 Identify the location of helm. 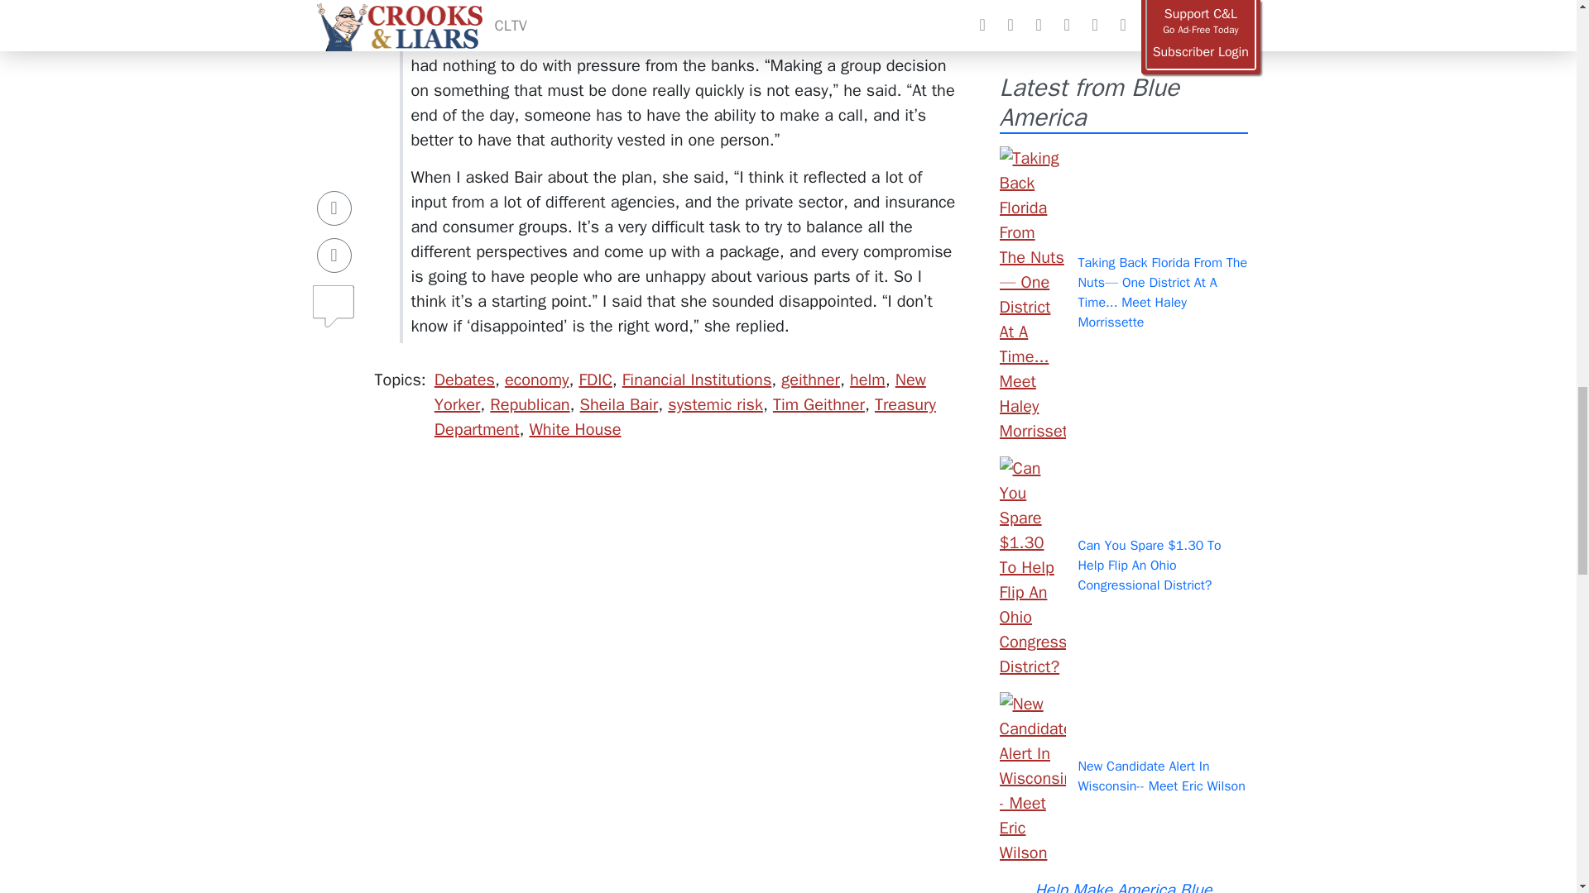
(867, 380).